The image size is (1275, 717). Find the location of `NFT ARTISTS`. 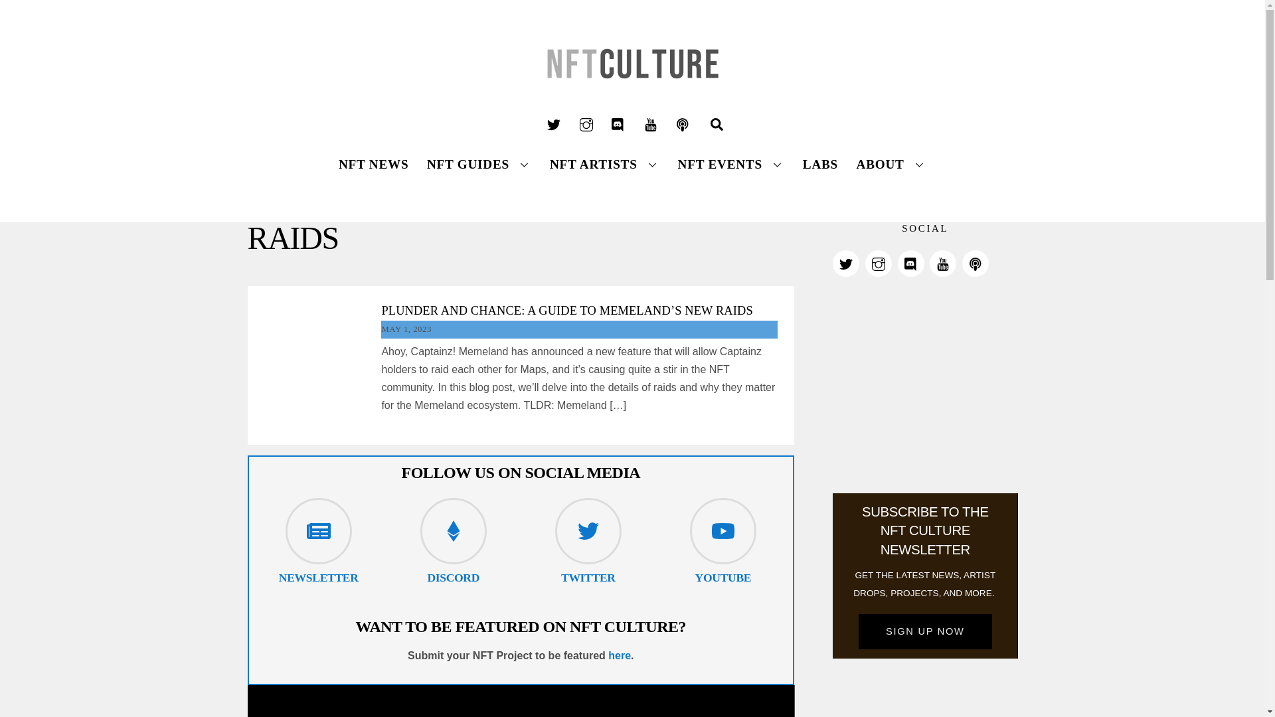

NFT ARTISTS is located at coordinates (604, 164).